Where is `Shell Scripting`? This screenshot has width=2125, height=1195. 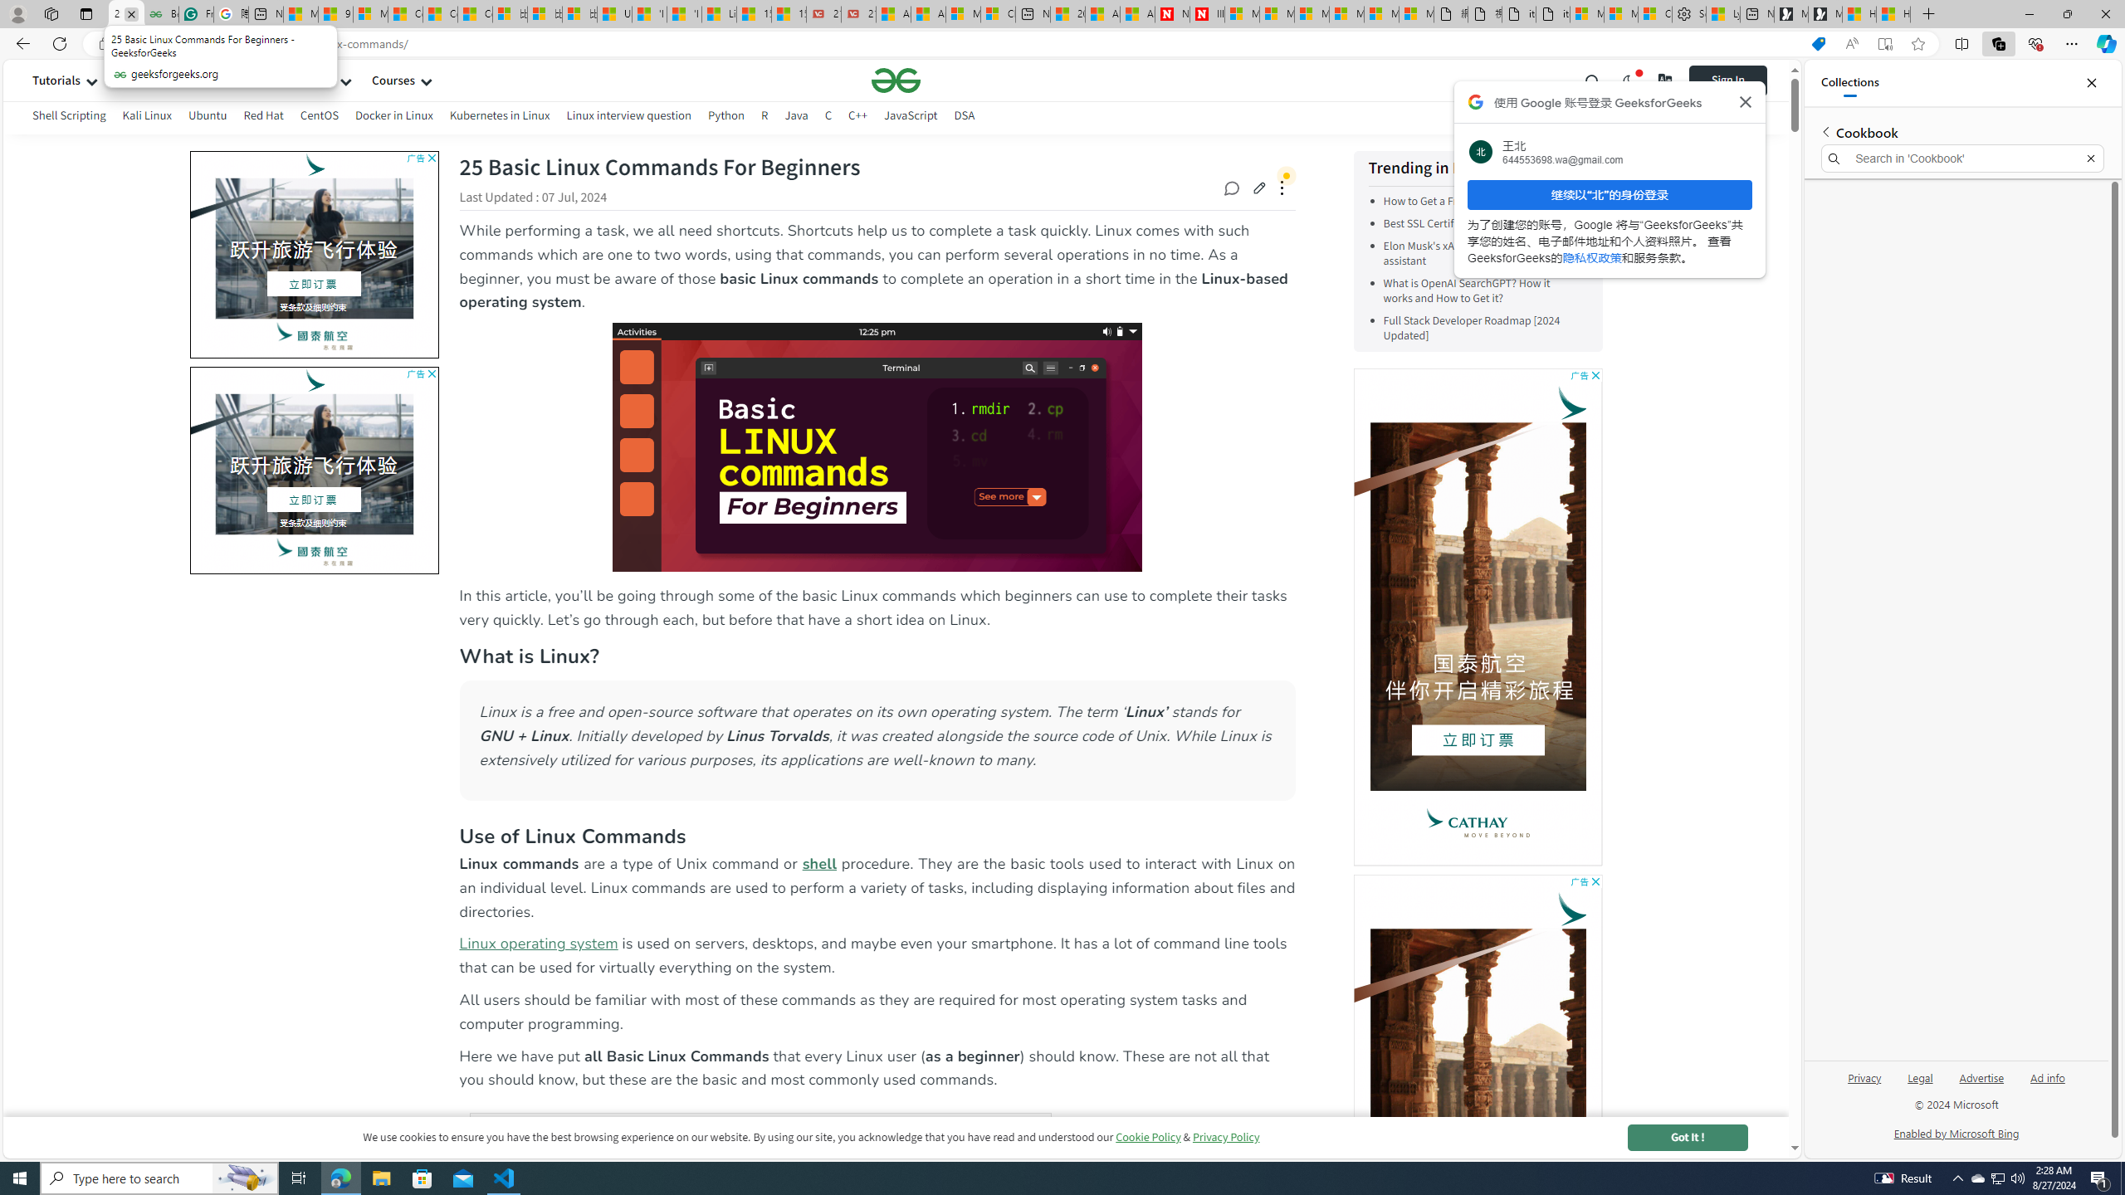
Shell Scripting is located at coordinates (69, 118).